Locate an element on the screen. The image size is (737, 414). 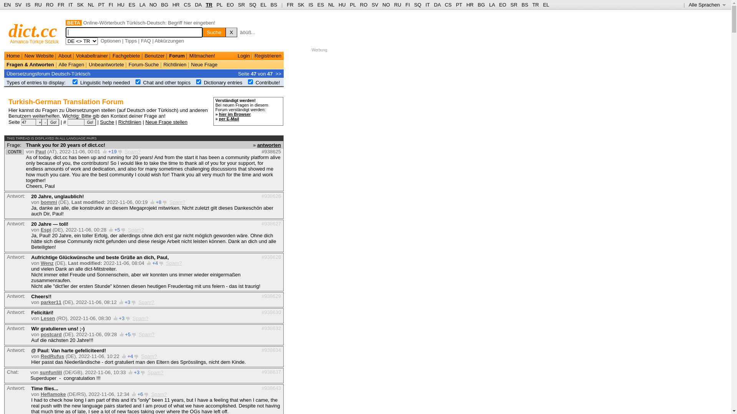
SK is located at coordinates (301, 5).